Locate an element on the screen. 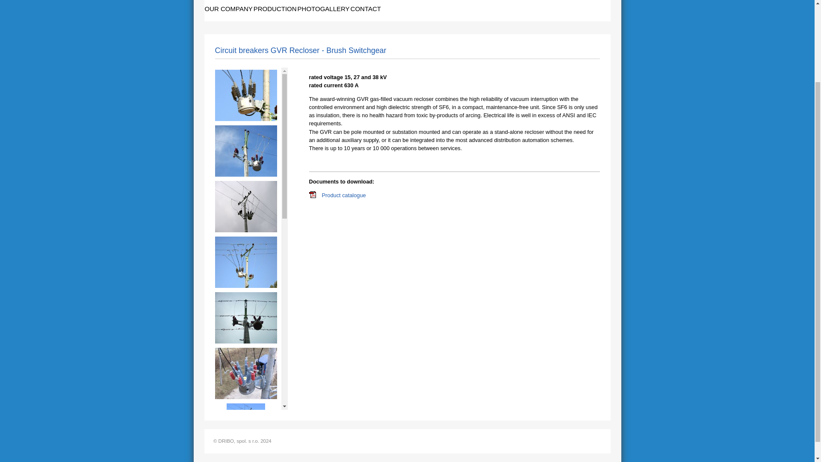 The height and width of the screenshot is (462, 821). GVR Recloser - Brush Switchgear is located at coordinates (245, 341).